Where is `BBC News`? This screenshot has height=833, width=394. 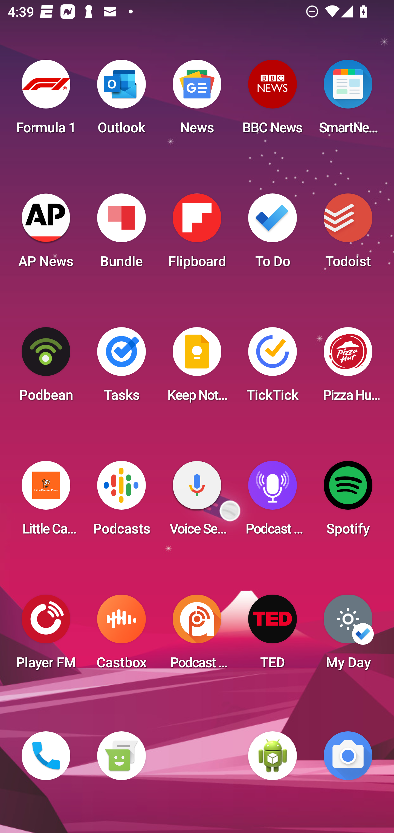 BBC News is located at coordinates (273, 100).